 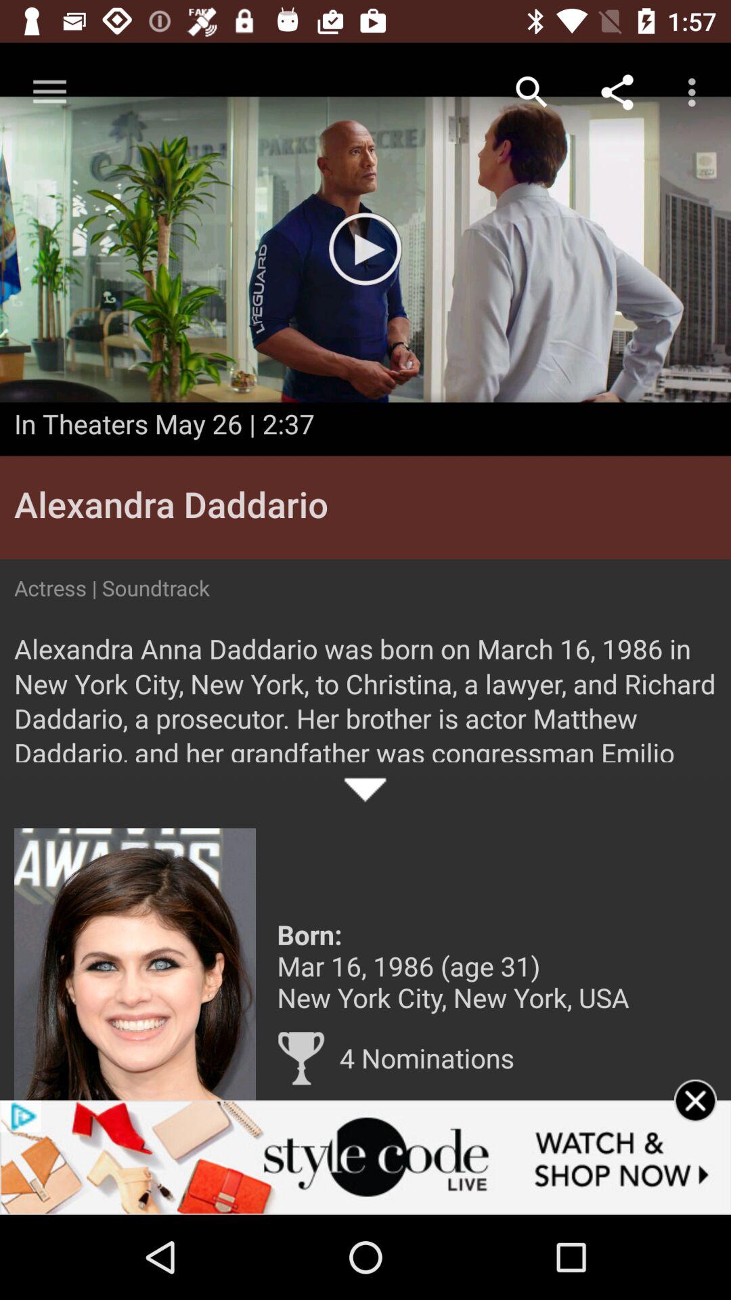 I want to click on get more information, so click(x=135, y=964).